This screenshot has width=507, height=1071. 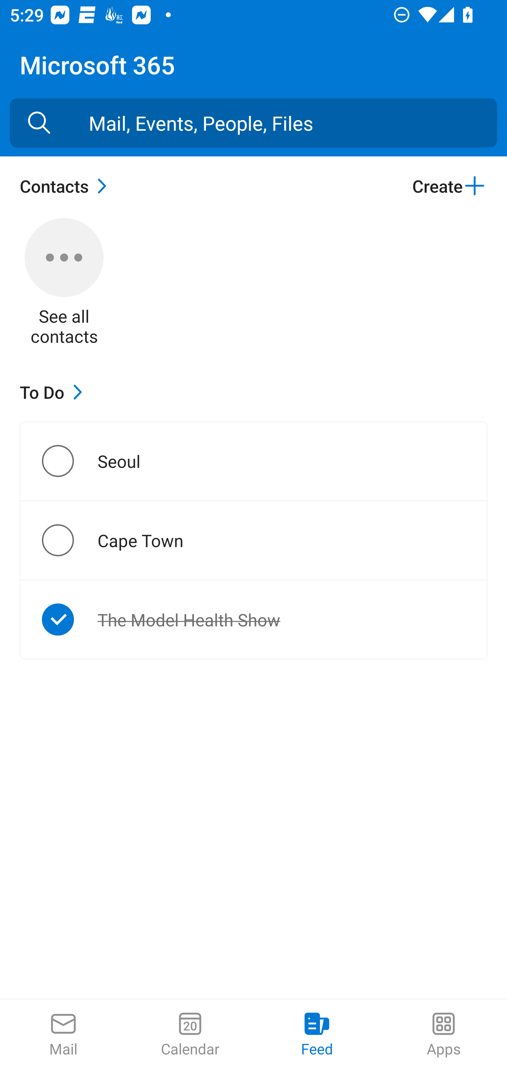 I want to click on Seoul, so click(x=69, y=461).